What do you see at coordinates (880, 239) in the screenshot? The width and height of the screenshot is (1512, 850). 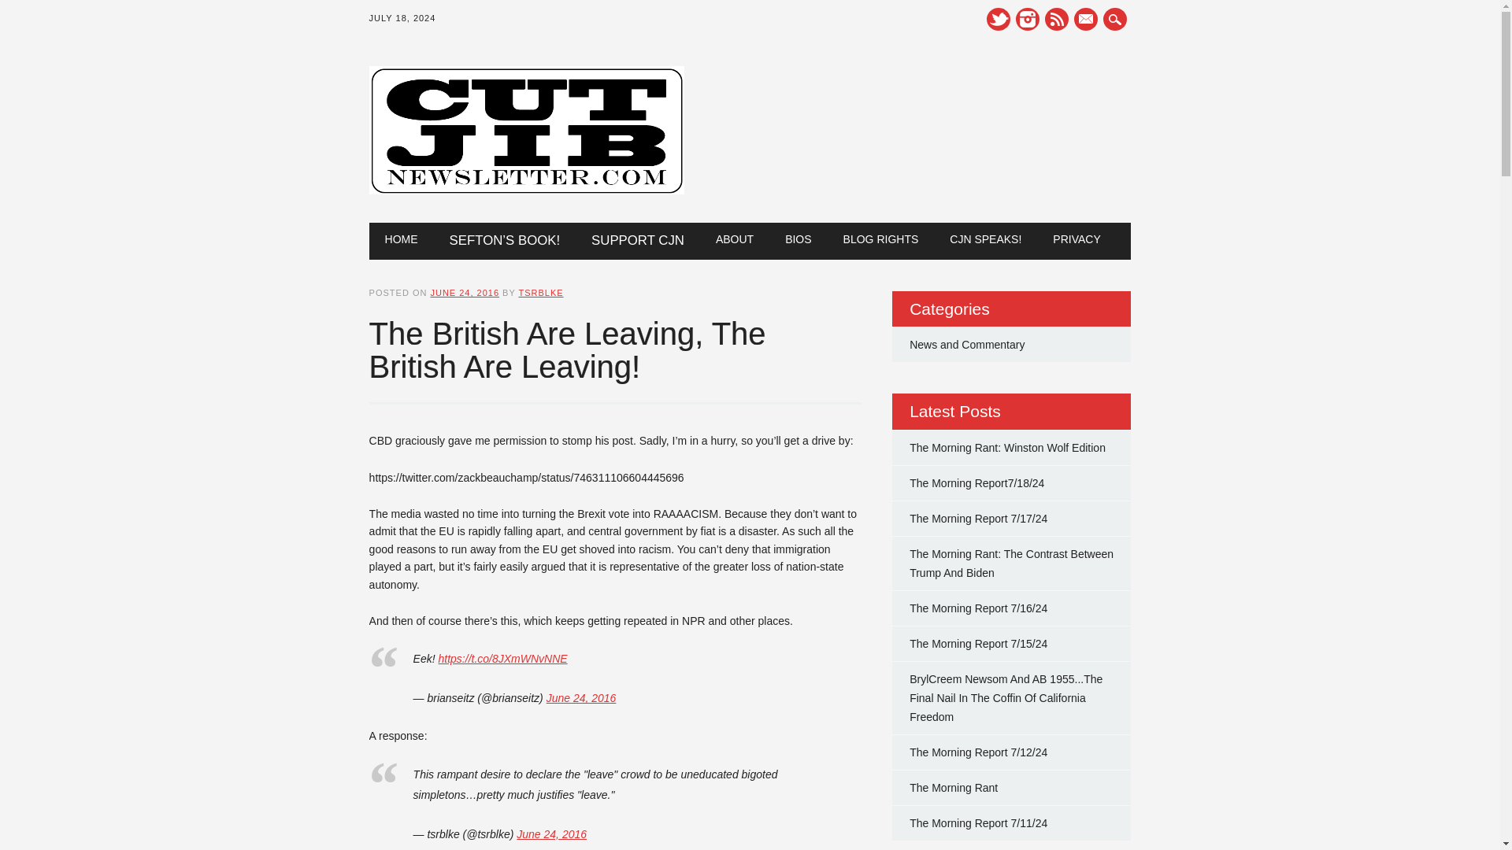 I see `BLOG RIGHTS` at bounding box center [880, 239].